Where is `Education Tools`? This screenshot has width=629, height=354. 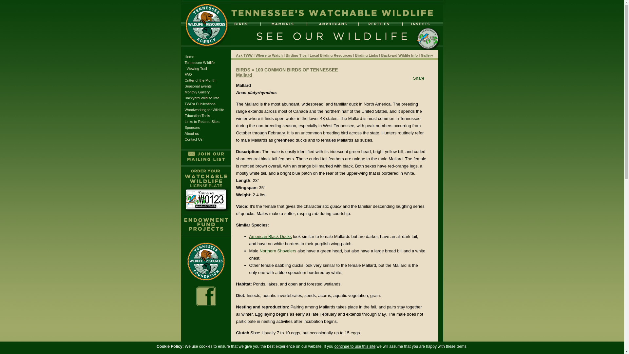 Education Tools is located at coordinates (197, 115).